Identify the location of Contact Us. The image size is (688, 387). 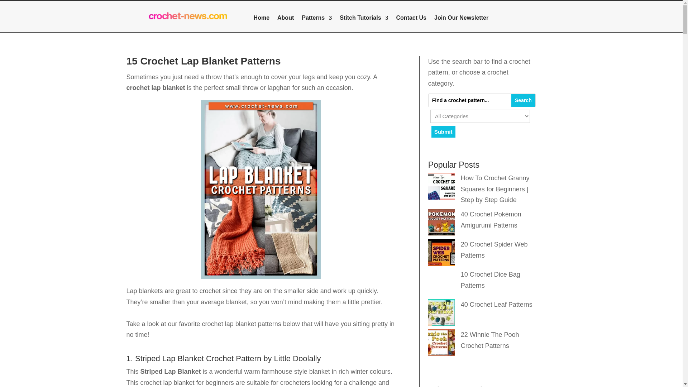
(411, 19).